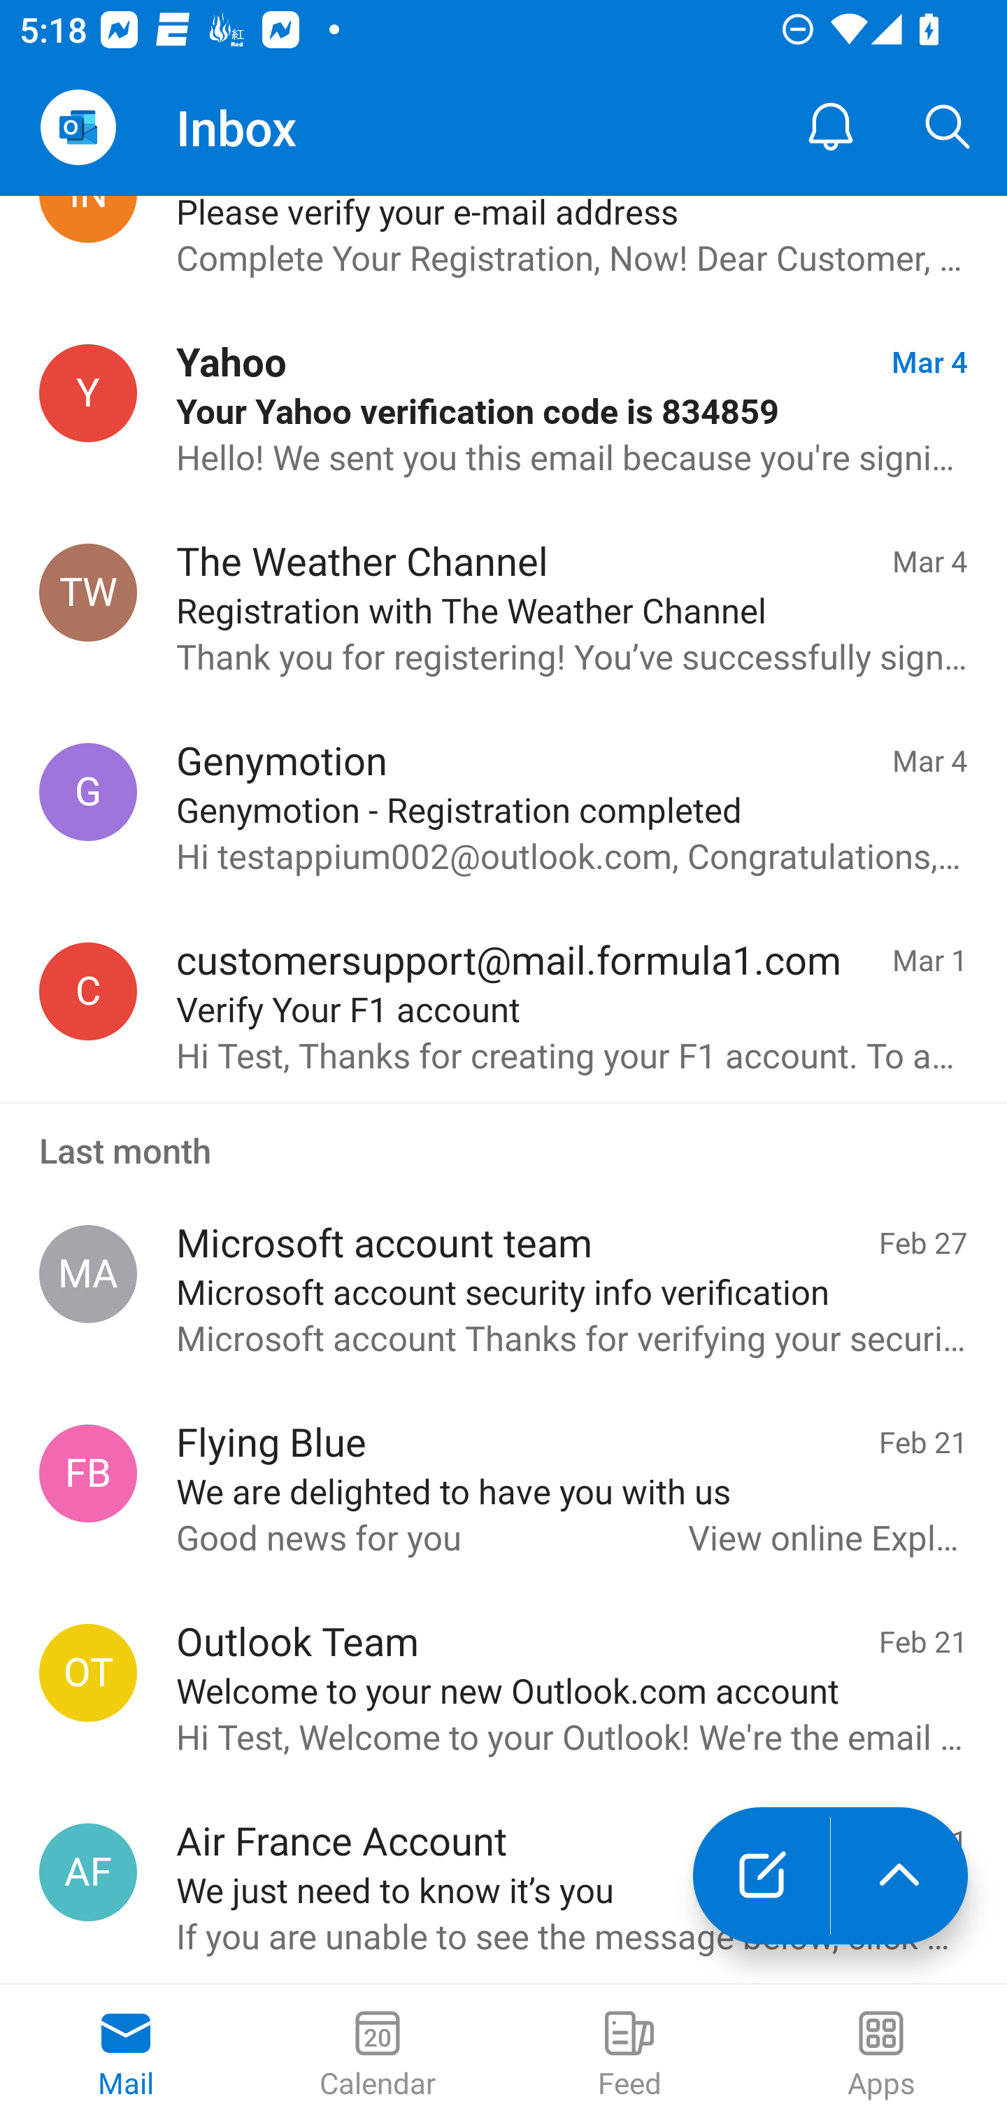  I want to click on Apps, so click(881, 2056).